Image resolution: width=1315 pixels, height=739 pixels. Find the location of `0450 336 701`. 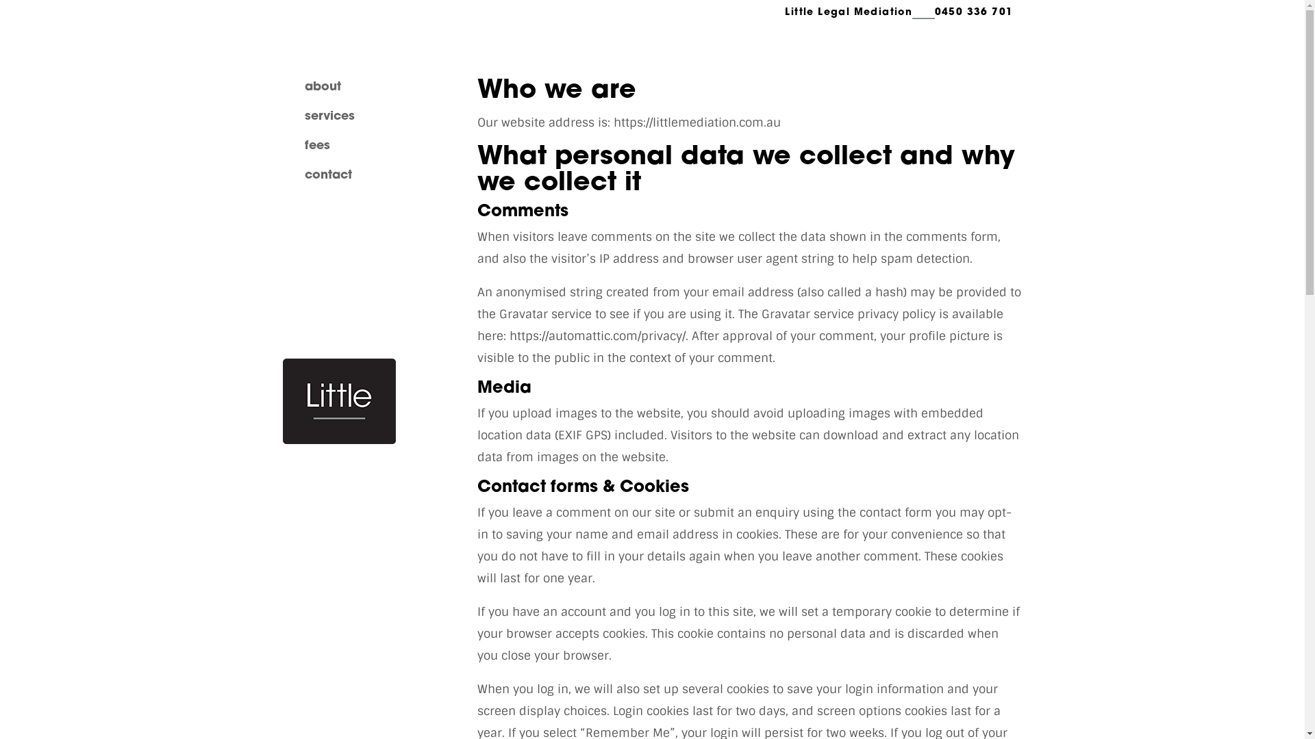

0450 336 701 is located at coordinates (974, 12).